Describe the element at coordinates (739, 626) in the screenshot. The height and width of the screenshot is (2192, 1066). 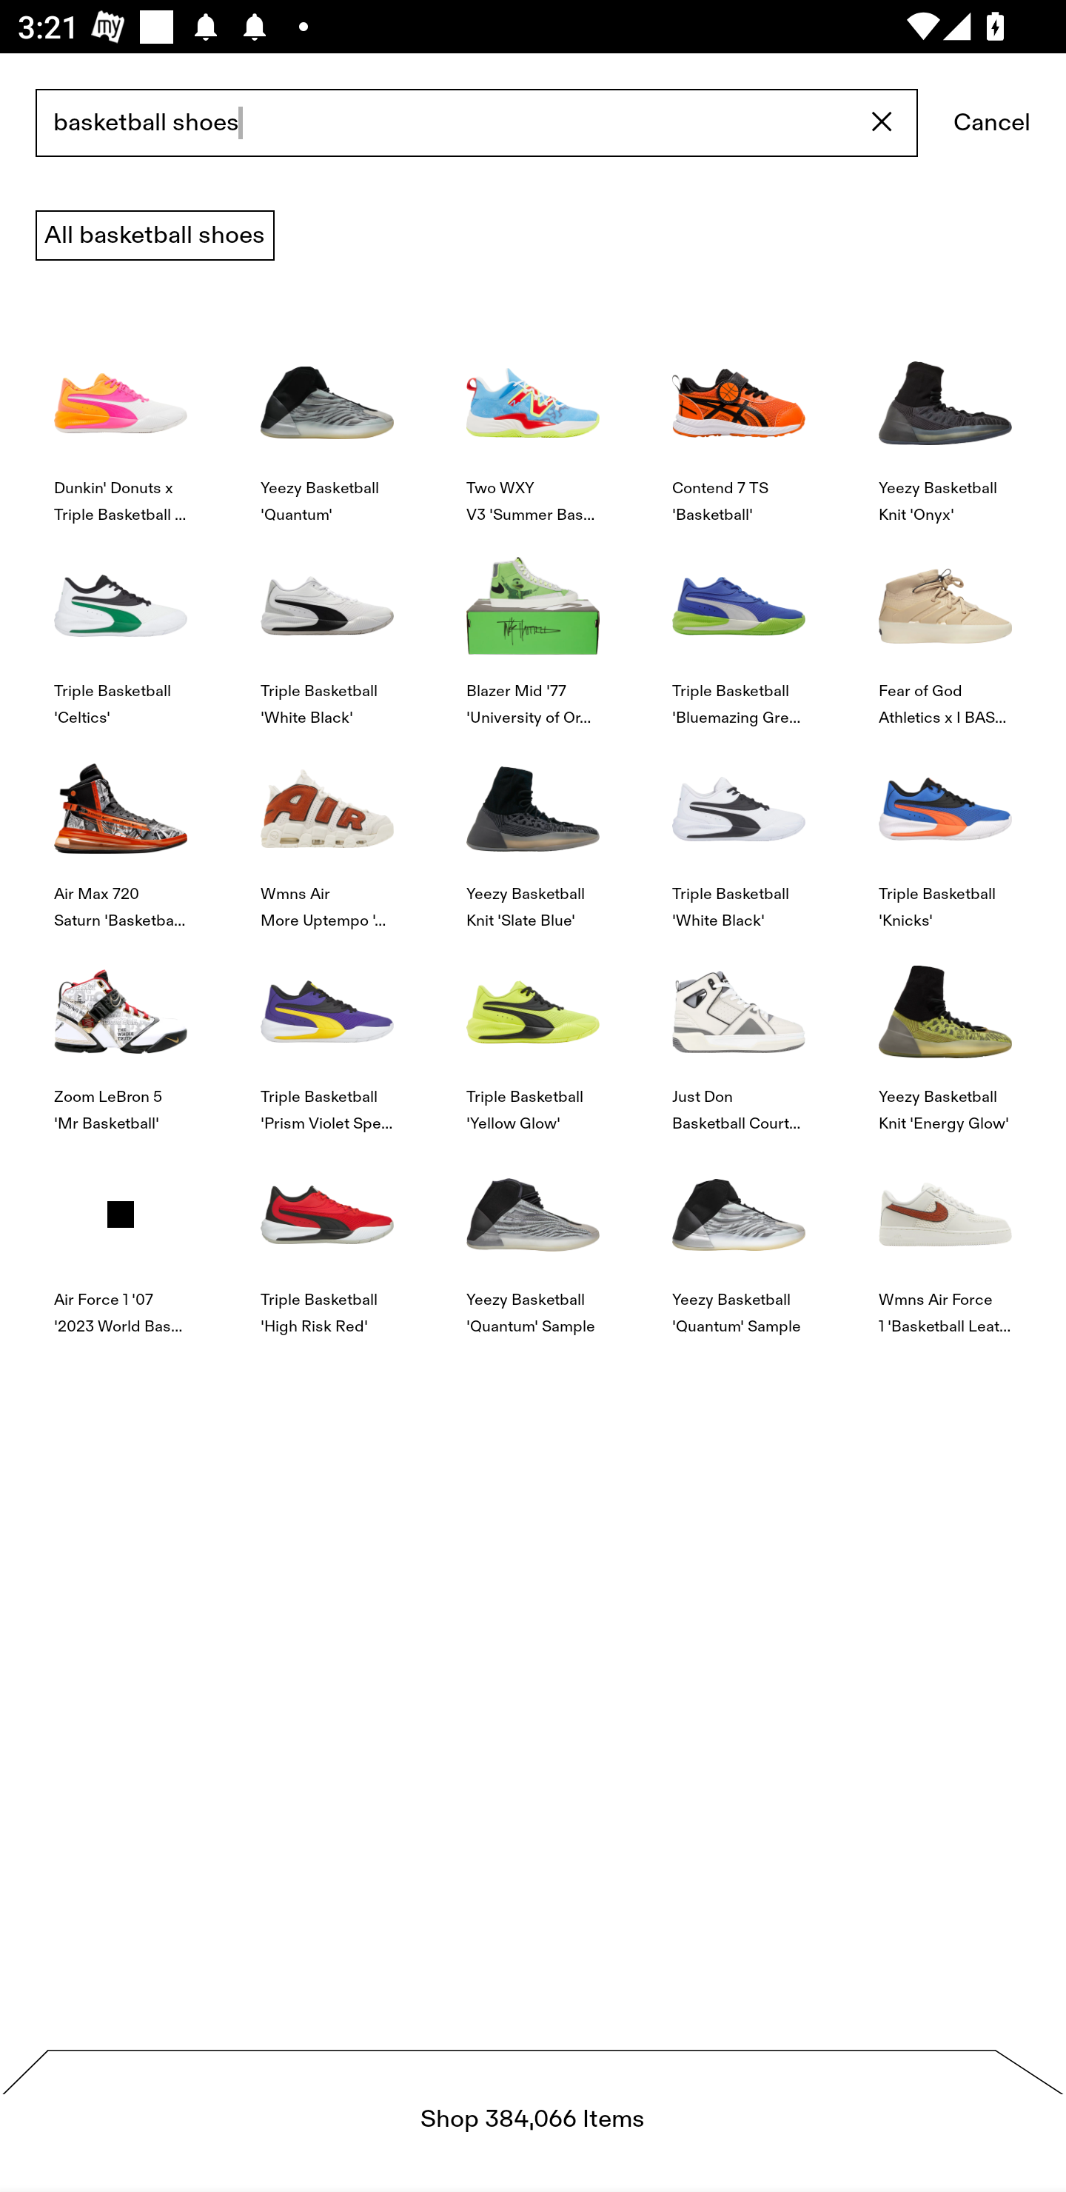
I see `Triple Basketball 'Bluemazing Green Glare'` at that location.